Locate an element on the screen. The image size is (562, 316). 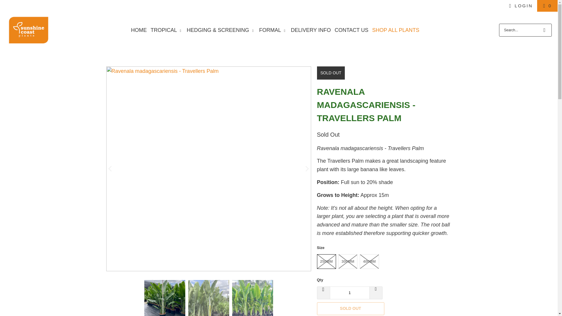
My Account  is located at coordinates (520, 6).